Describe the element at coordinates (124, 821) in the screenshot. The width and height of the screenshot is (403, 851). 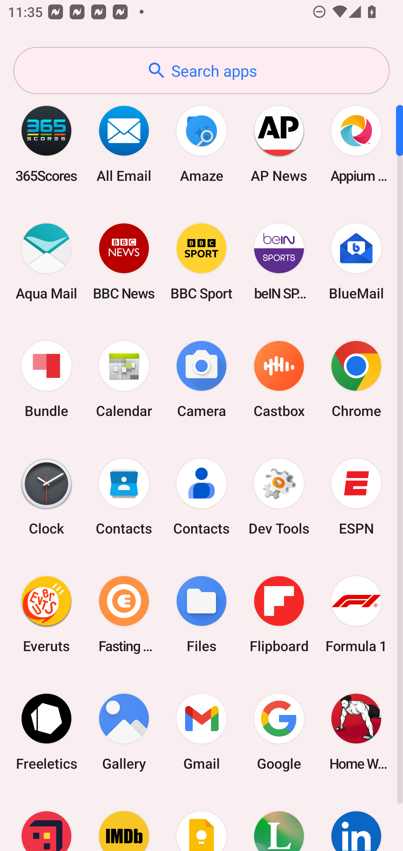
I see `IMDb` at that location.